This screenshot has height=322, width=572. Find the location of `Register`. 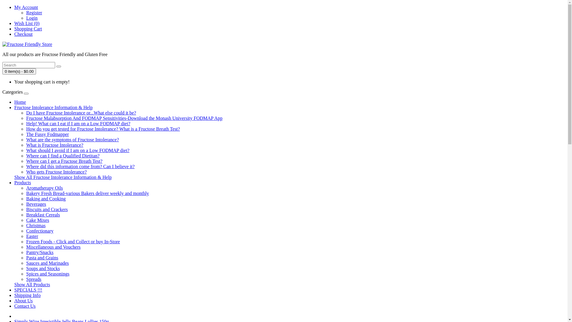

Register is located at coordinates (34, 13).